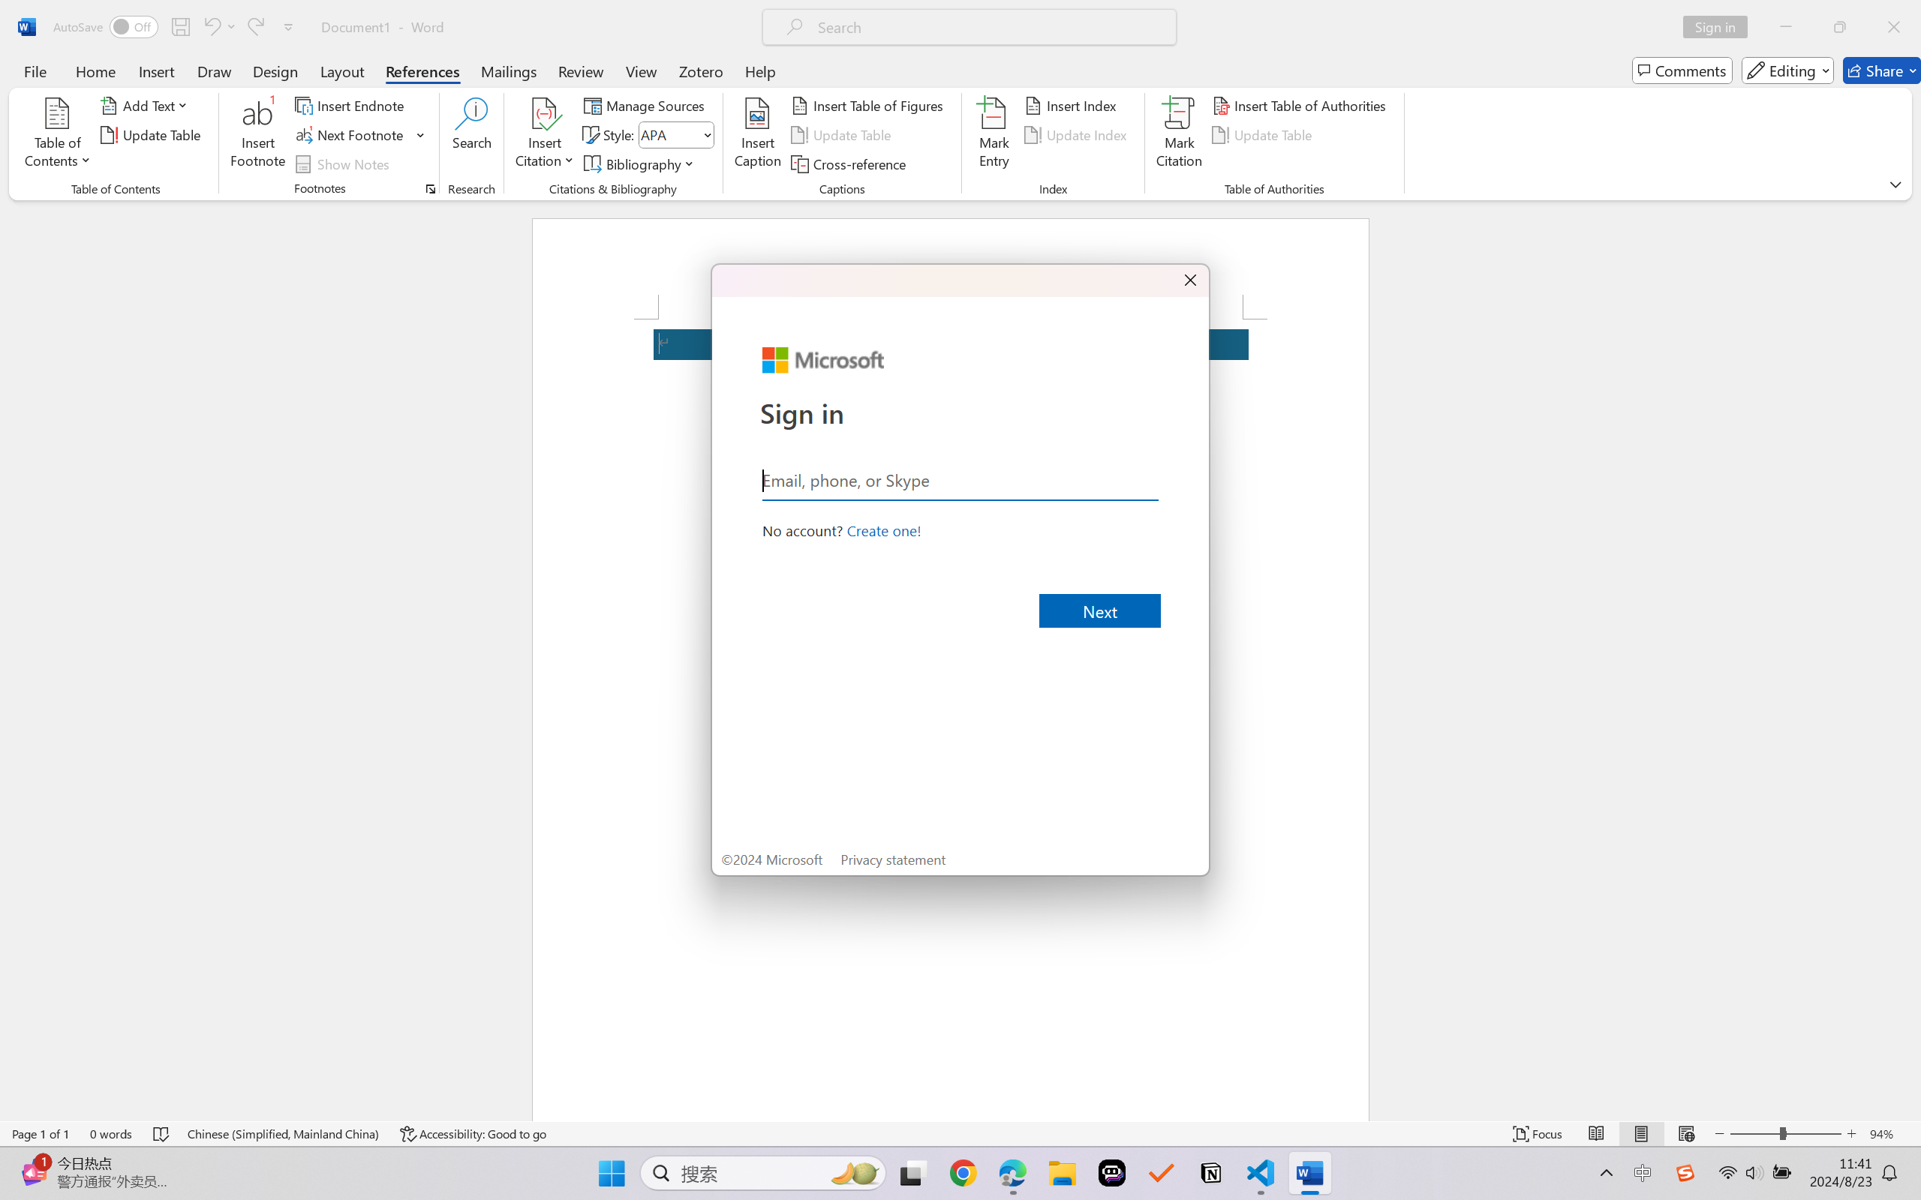  What do you see at coordinates (351, 135) in the screenshot?
I see `Next Footnote` at bounding box center [351, 135].